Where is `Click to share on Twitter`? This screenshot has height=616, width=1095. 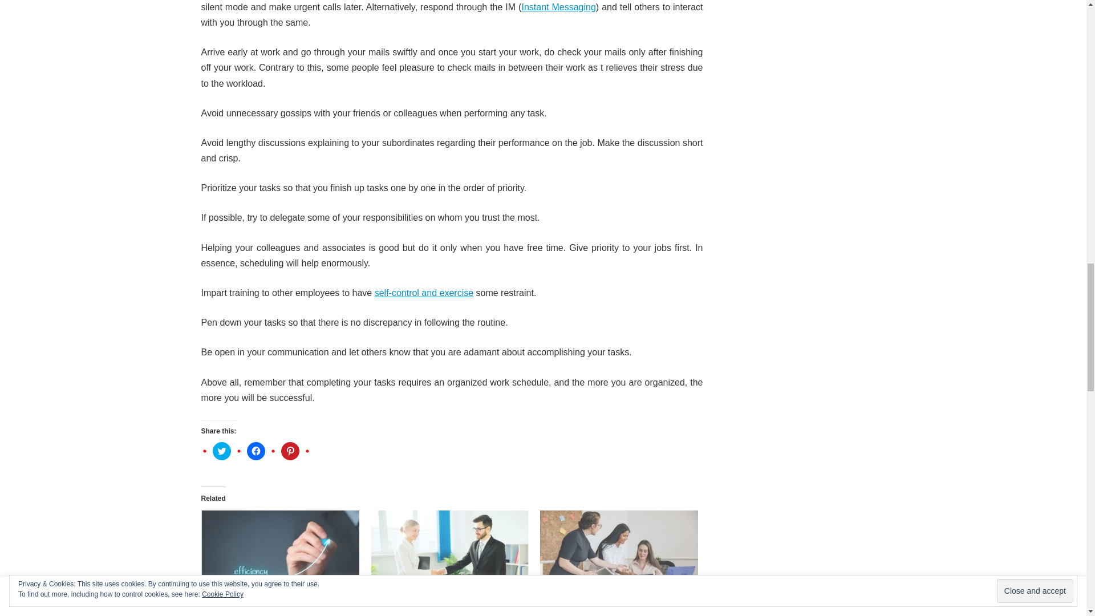 Click to share on Twitter is located at coordinates (221, 451).